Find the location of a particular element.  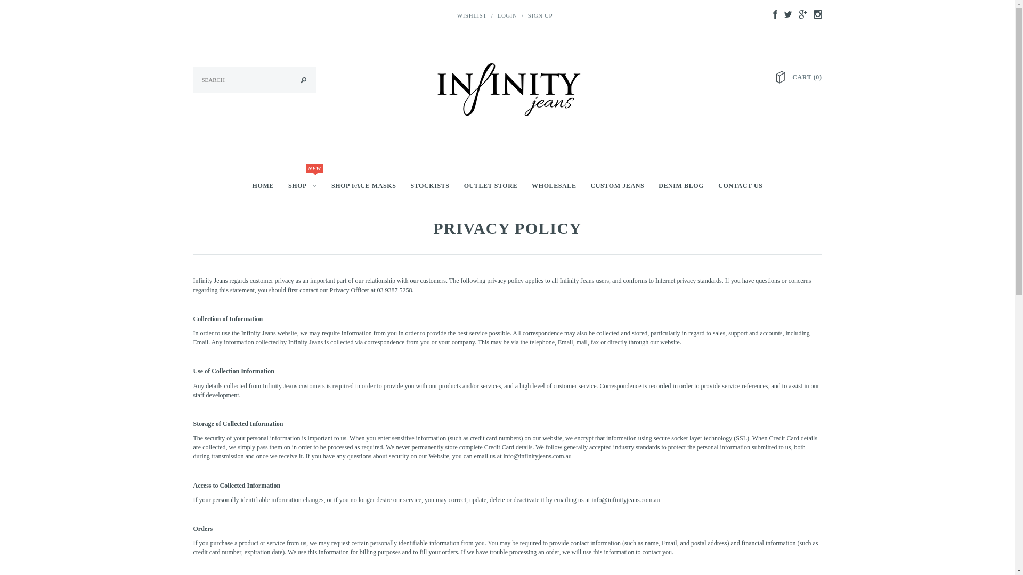

Search is located at coordinates (307, 80).